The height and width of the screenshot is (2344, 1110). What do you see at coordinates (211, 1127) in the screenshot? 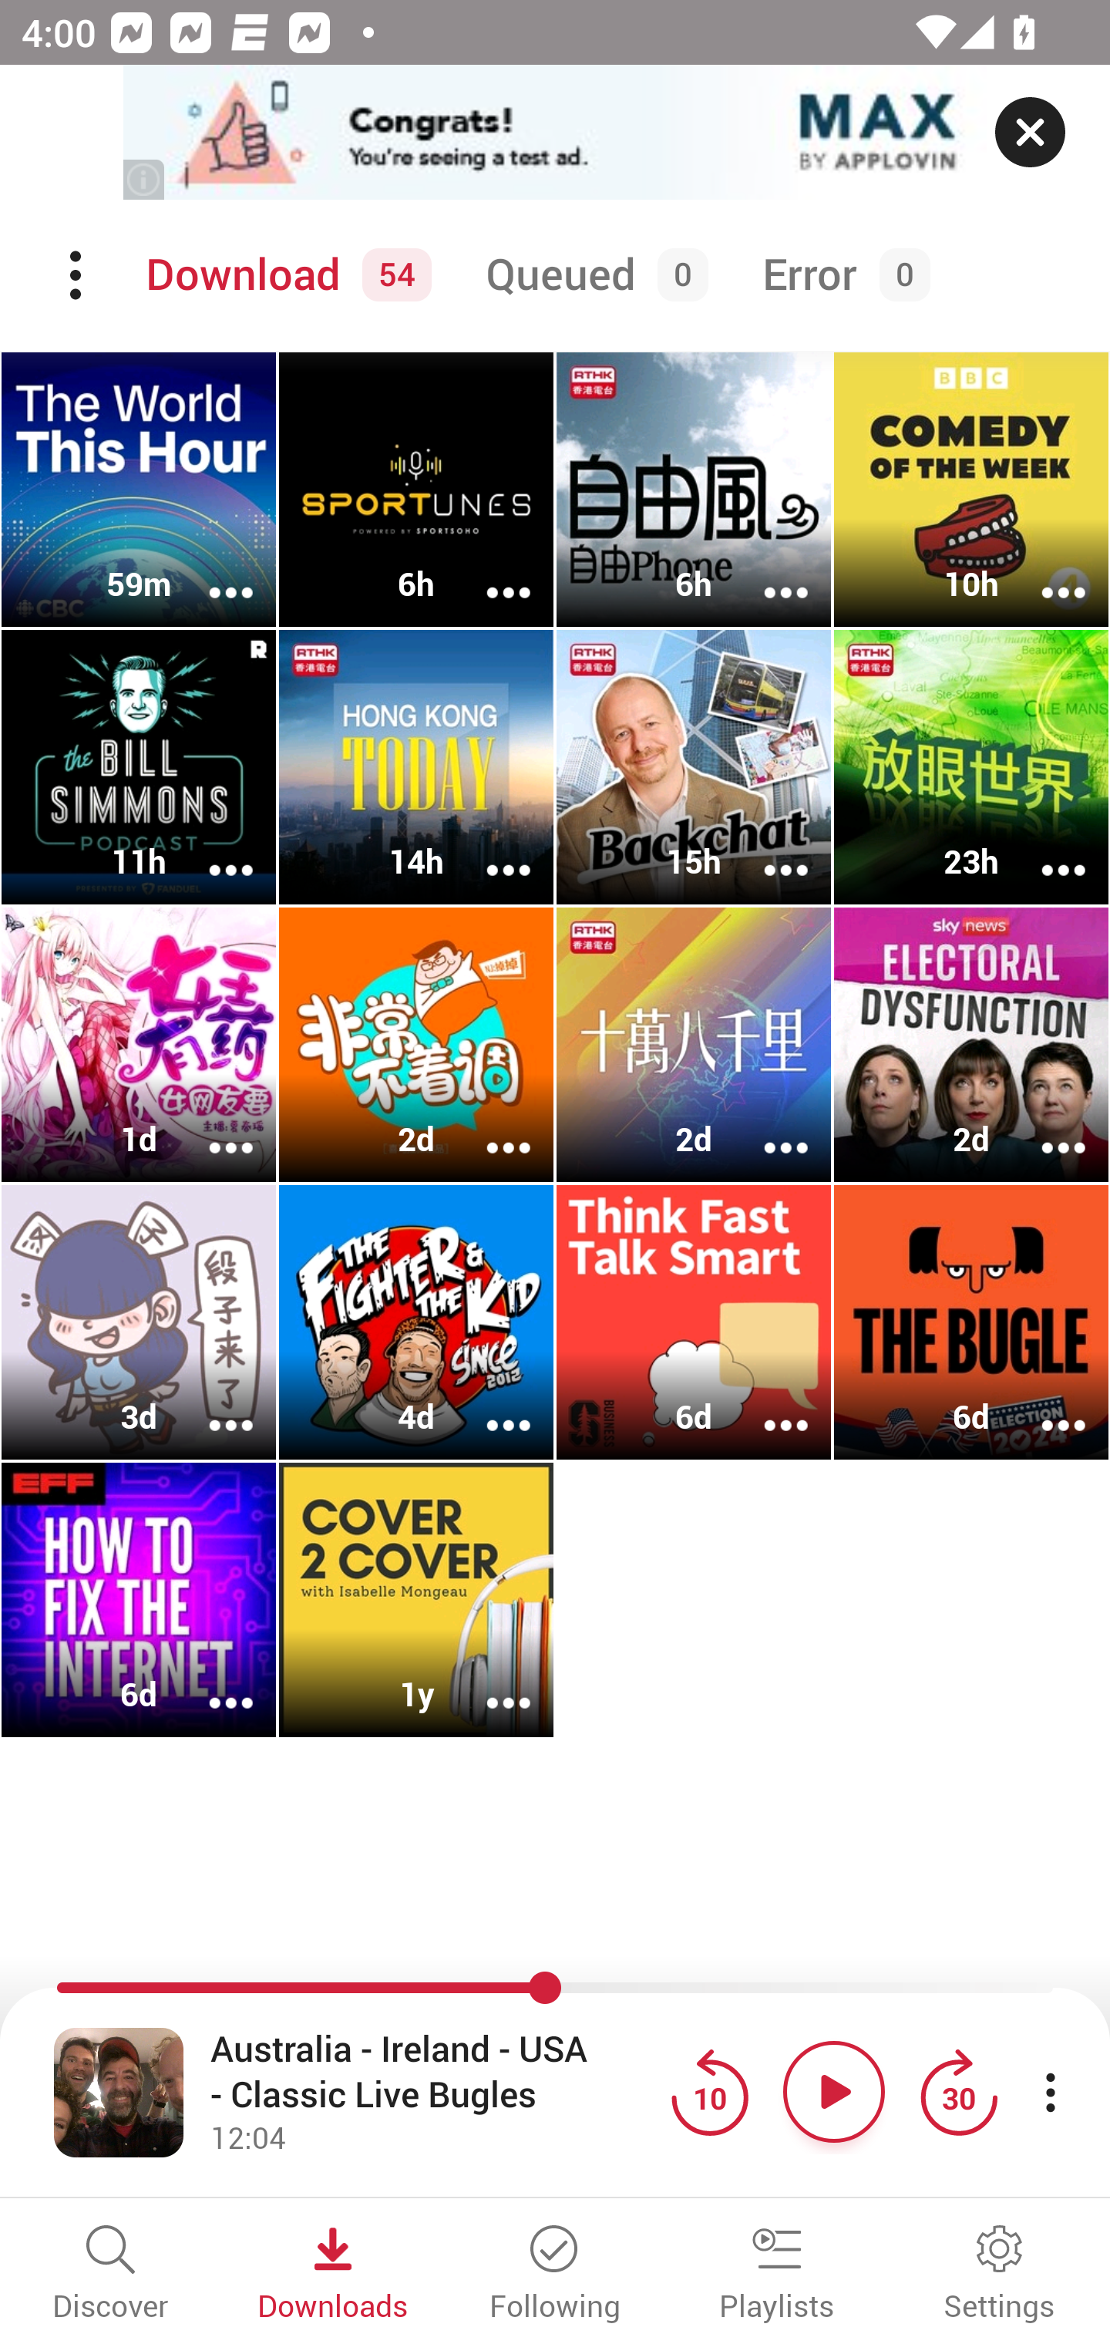
I see `More options` at bounding box center [211, 1127].